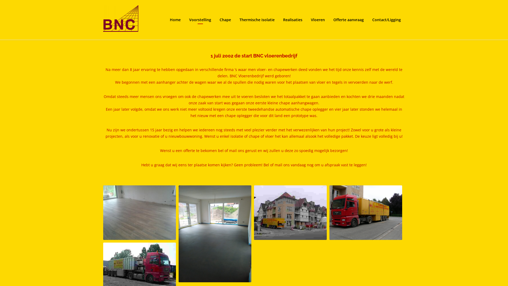 The height and width of the screenshot is (286, 508). I want to click on Contact/Ligging, so click(387, 20).